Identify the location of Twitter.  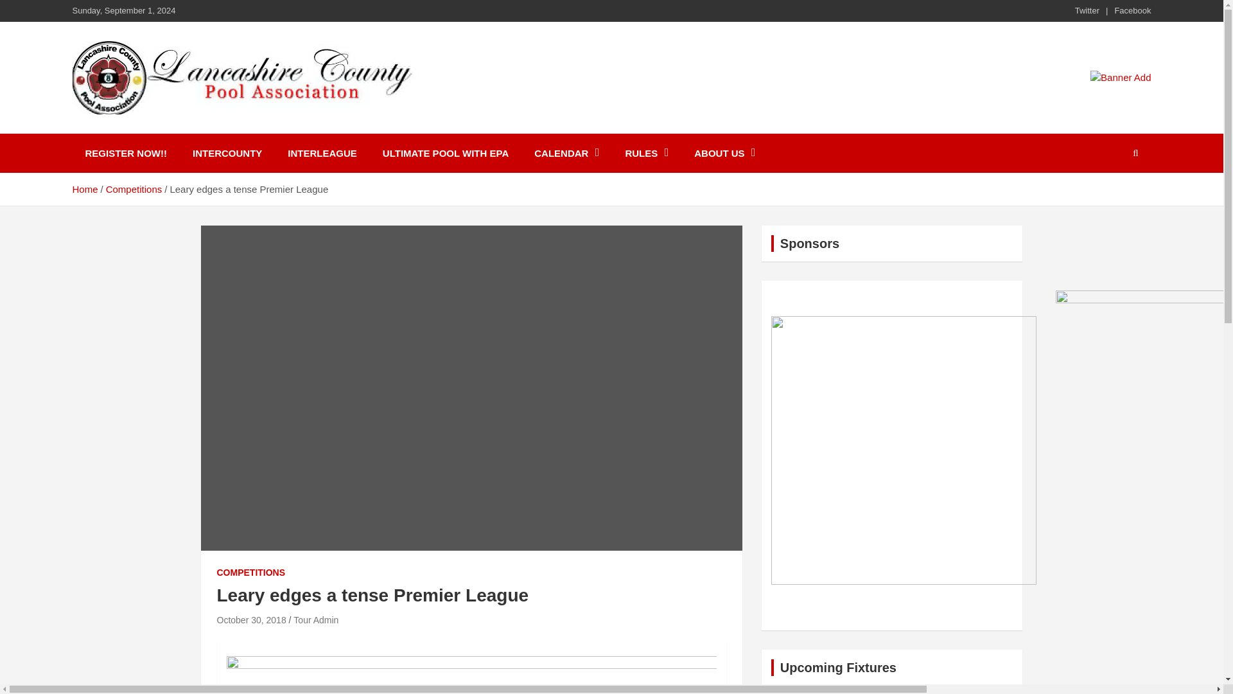
(1087, 10).